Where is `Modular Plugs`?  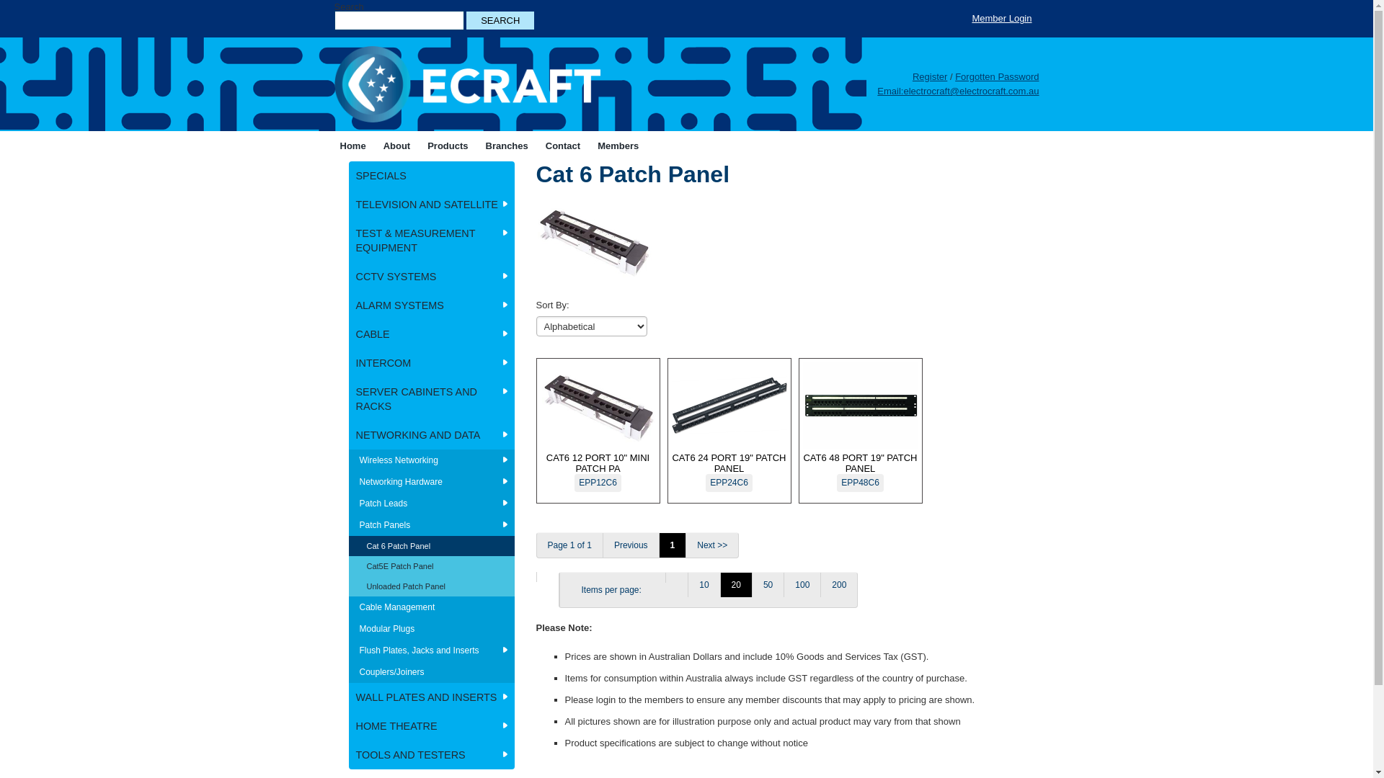 Modular Plugs is located at coordinates (432, 629).